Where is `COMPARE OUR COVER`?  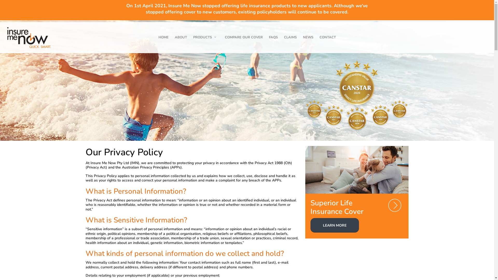 COMPARE OUR COVER is located at coordinates (244, 40).